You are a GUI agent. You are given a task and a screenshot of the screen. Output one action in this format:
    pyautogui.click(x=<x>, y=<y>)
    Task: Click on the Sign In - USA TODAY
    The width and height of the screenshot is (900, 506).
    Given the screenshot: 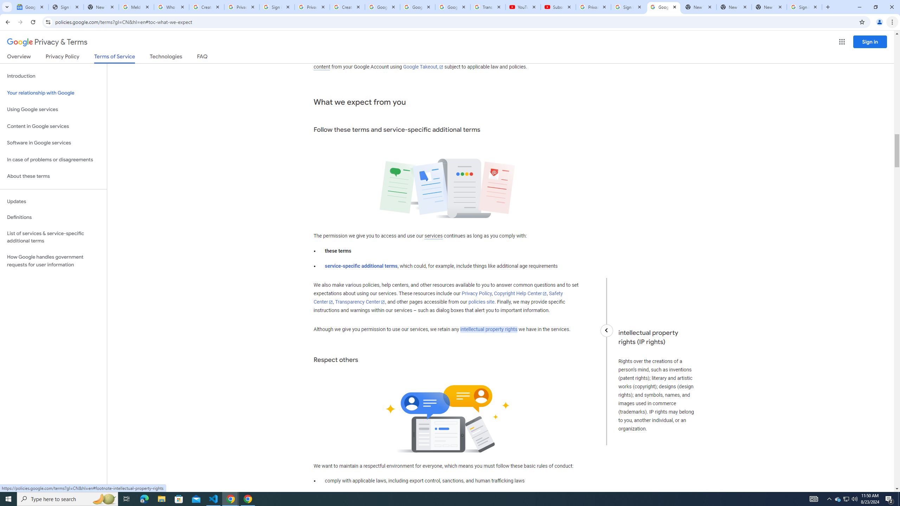 What is the action you would take?
    pyautogui.click(x=65, y=7)
    